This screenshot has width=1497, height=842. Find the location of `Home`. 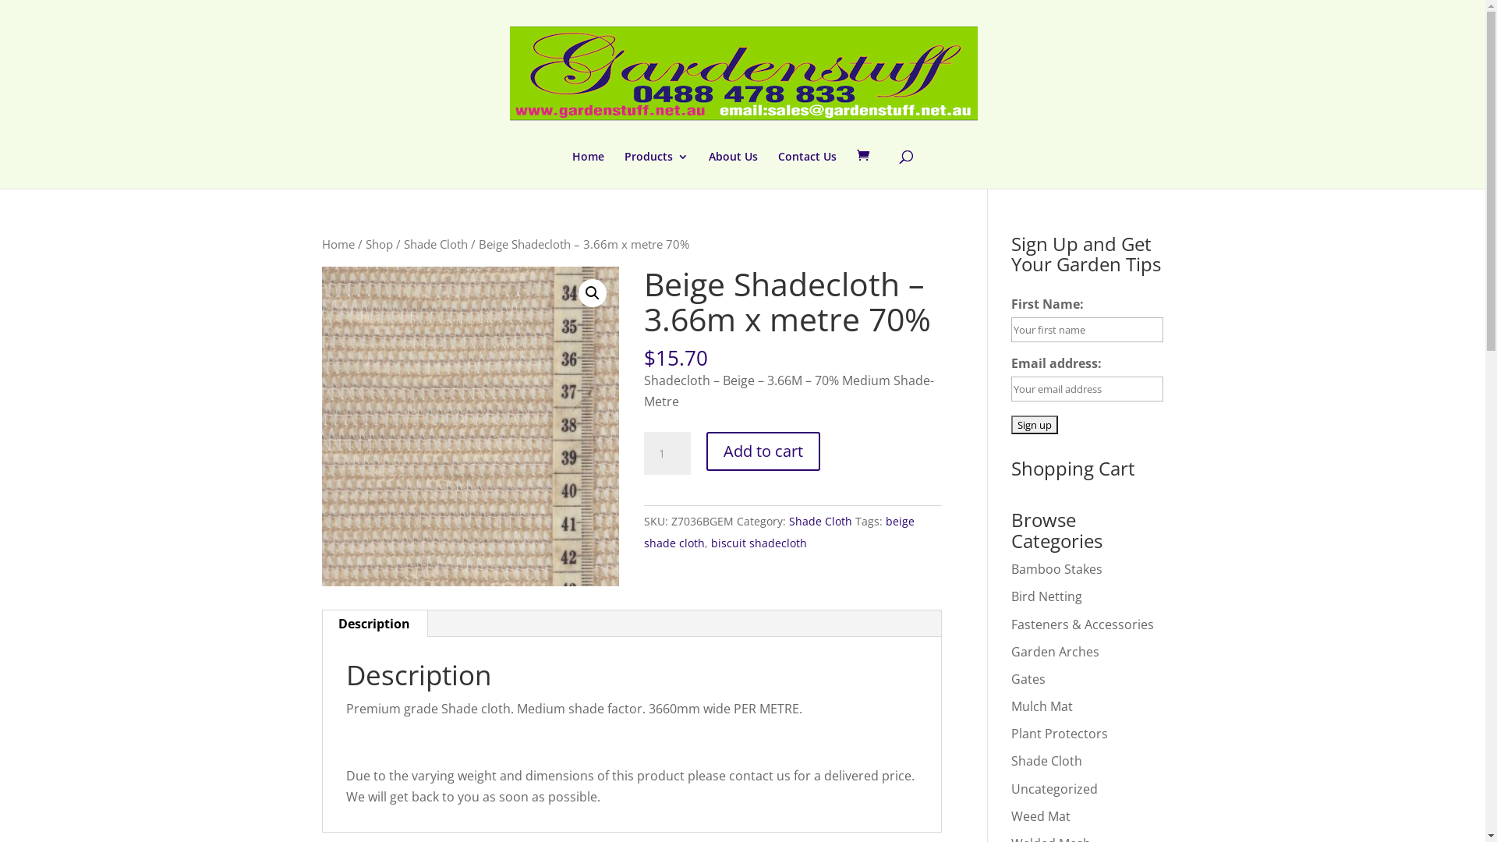

Home is located at coordinates (338, 244).